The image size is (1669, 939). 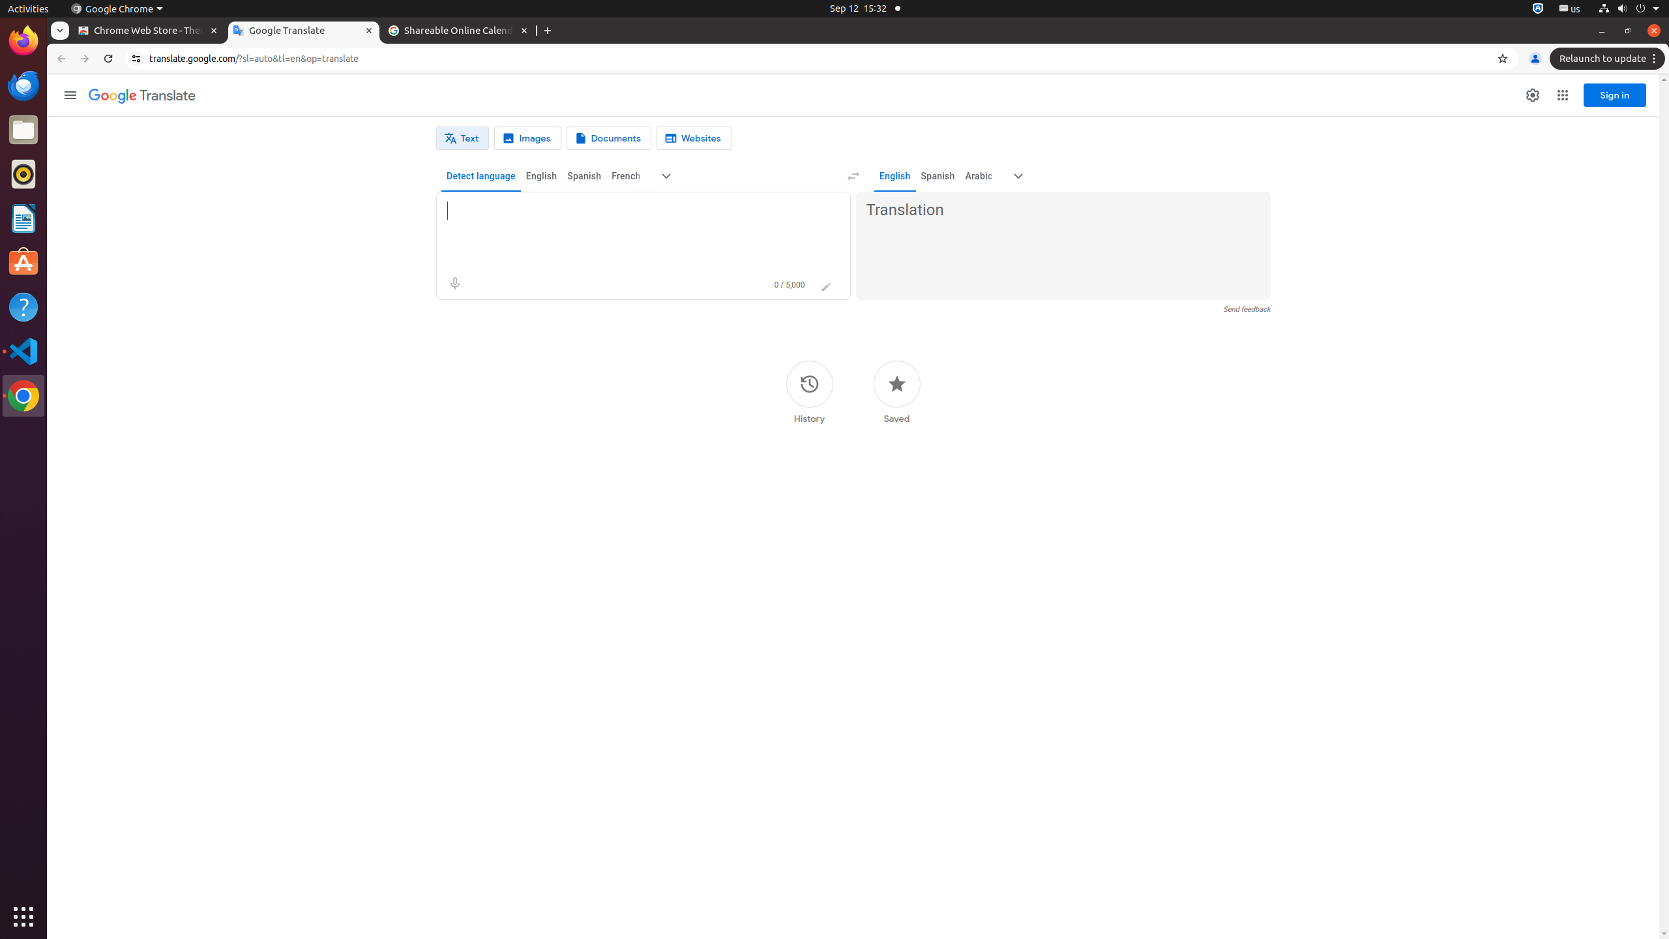 What do you see at coordinates (463, 138) in the screenshot?
I see `Text translation` at bounding box center [463, 138].